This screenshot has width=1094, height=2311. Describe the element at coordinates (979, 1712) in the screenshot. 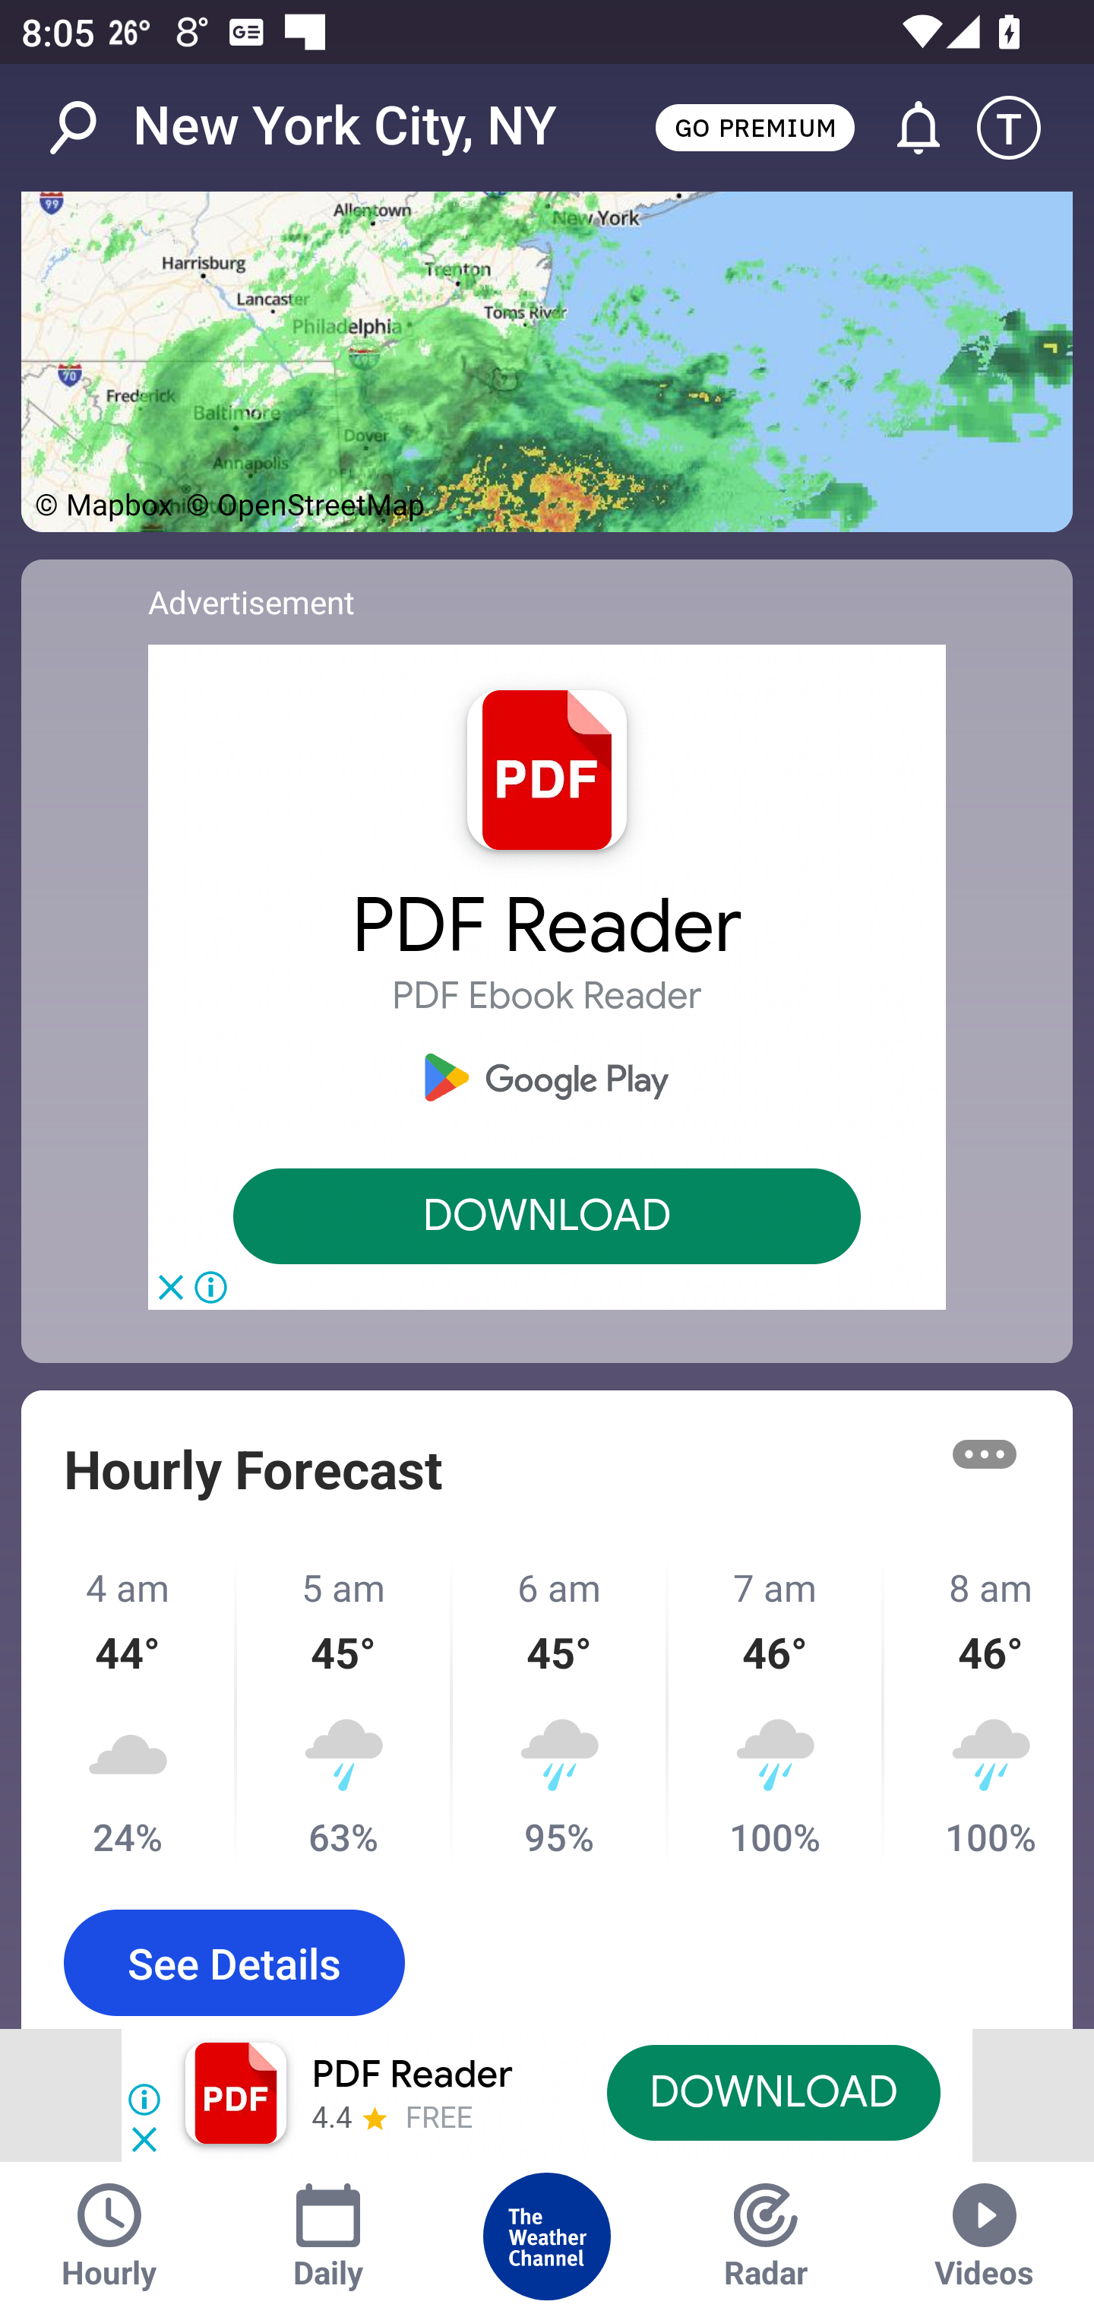

I see `8 am 46° 100%` at that location.